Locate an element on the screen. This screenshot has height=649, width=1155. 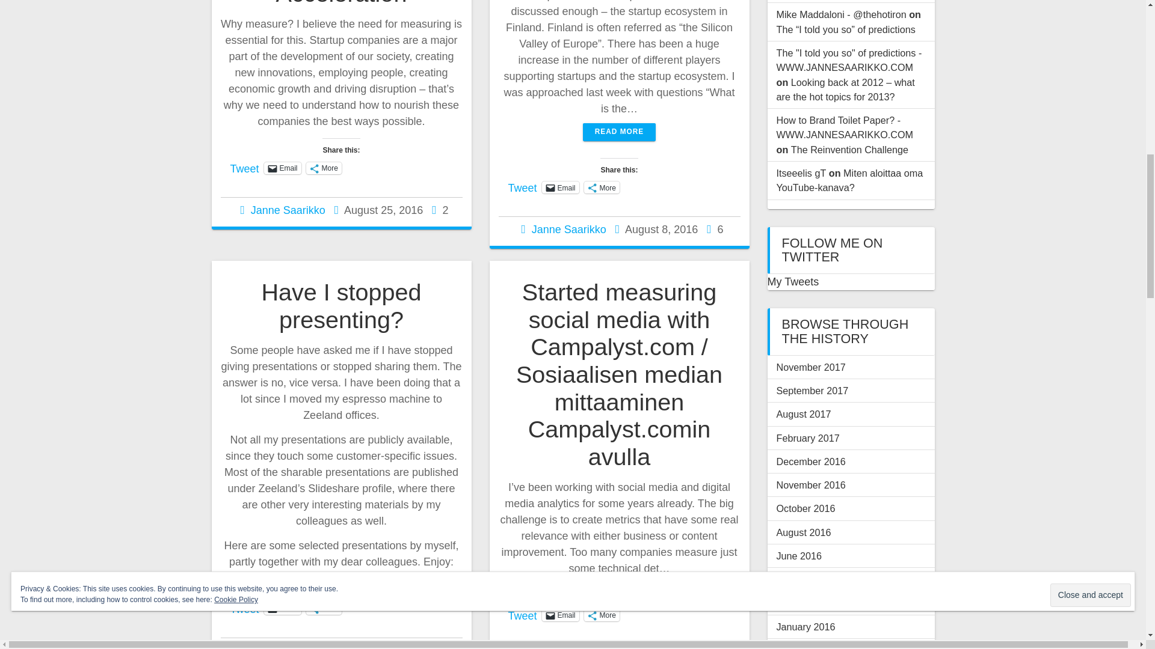
Click to email a link to a friend is located at coordinates (283, 168).